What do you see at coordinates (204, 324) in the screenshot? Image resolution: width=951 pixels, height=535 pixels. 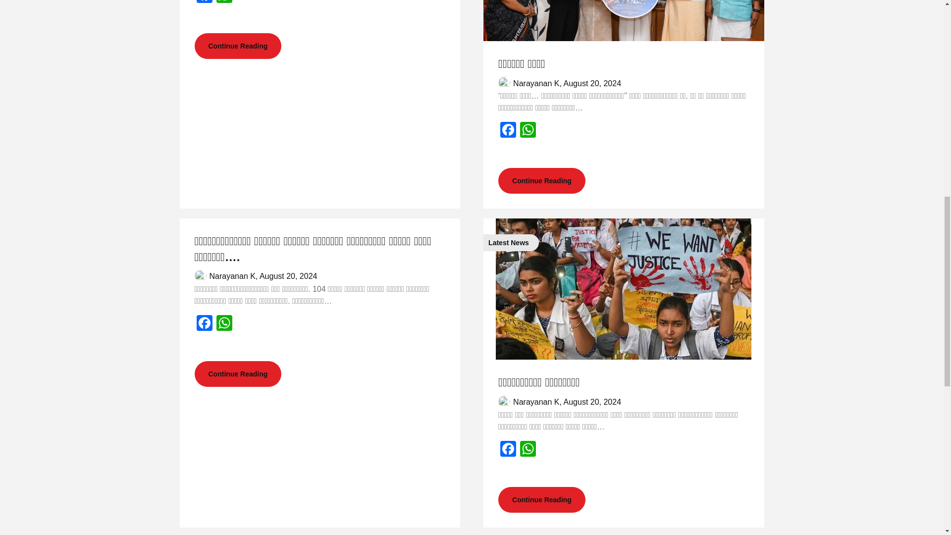 I see `Facebook` at bounding box center [204, 324].